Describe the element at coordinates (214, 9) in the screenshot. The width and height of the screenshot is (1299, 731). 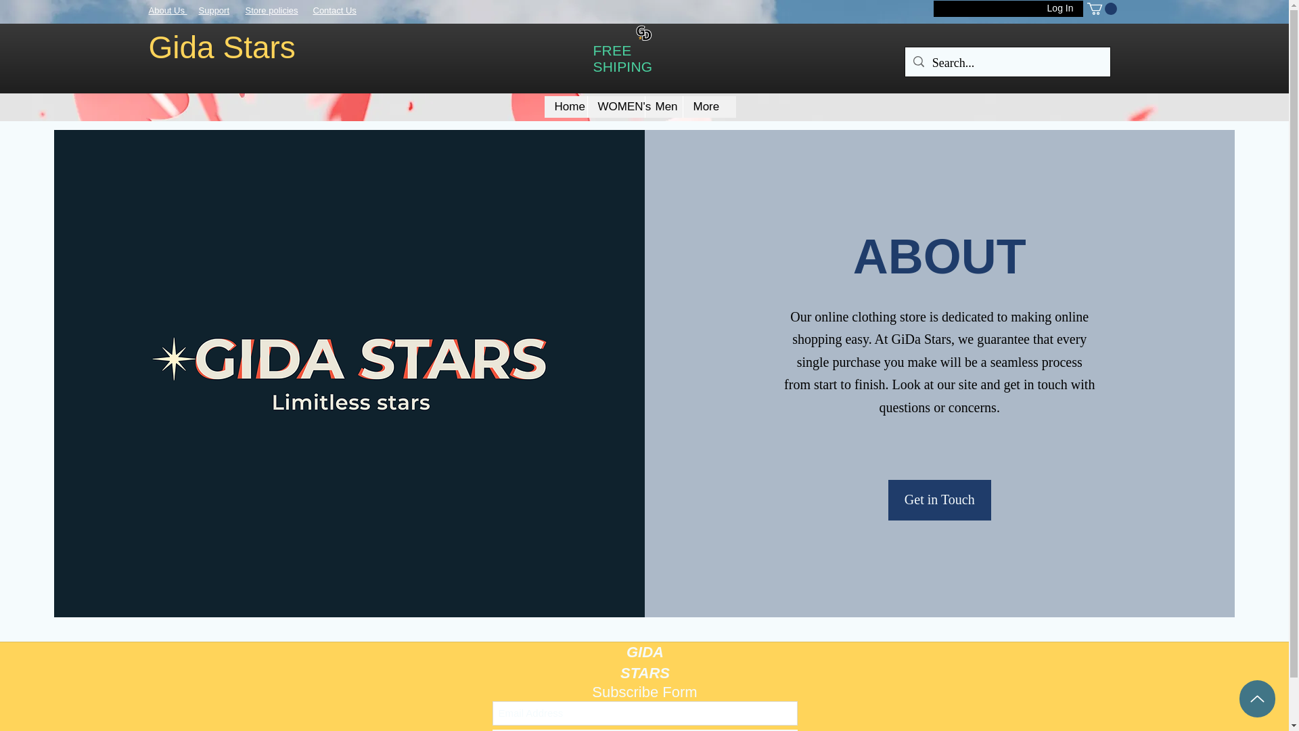
I see `Support` at that location.